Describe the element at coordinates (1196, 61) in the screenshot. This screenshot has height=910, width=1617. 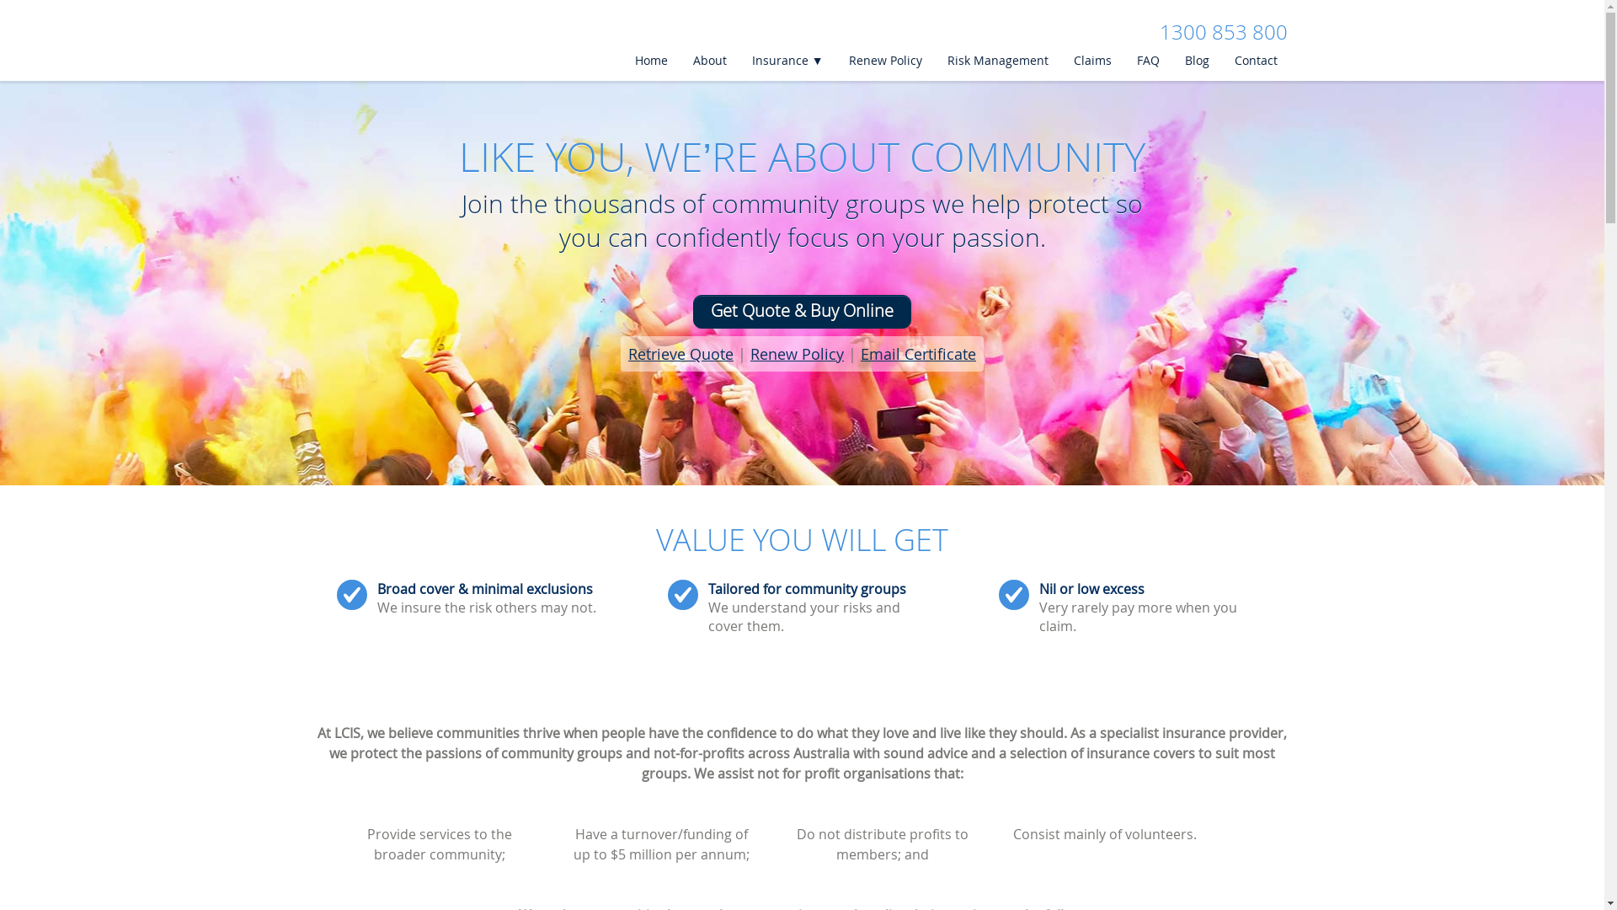
I see `Blog` at that location.